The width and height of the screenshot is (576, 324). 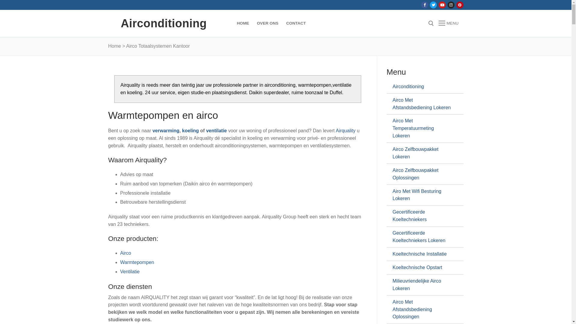 What do you see at coordinates (422, 104) in the screenshot?
I see `Airco Met Afstandsbediening Lokeren` at bounding box center [422, 104].